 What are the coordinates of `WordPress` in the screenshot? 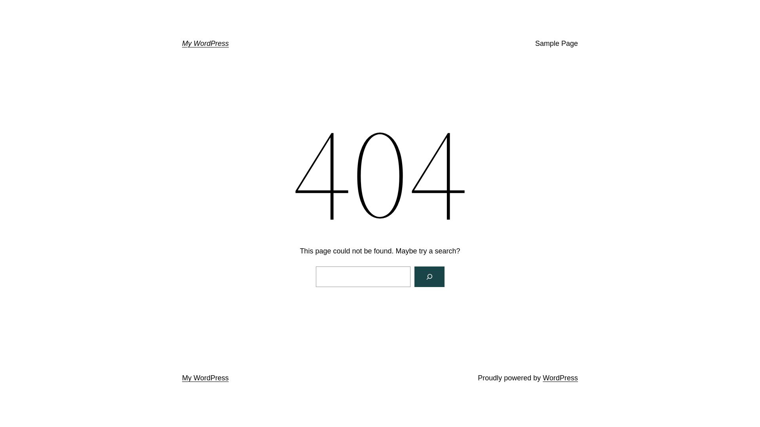 It's located at (560, 378).